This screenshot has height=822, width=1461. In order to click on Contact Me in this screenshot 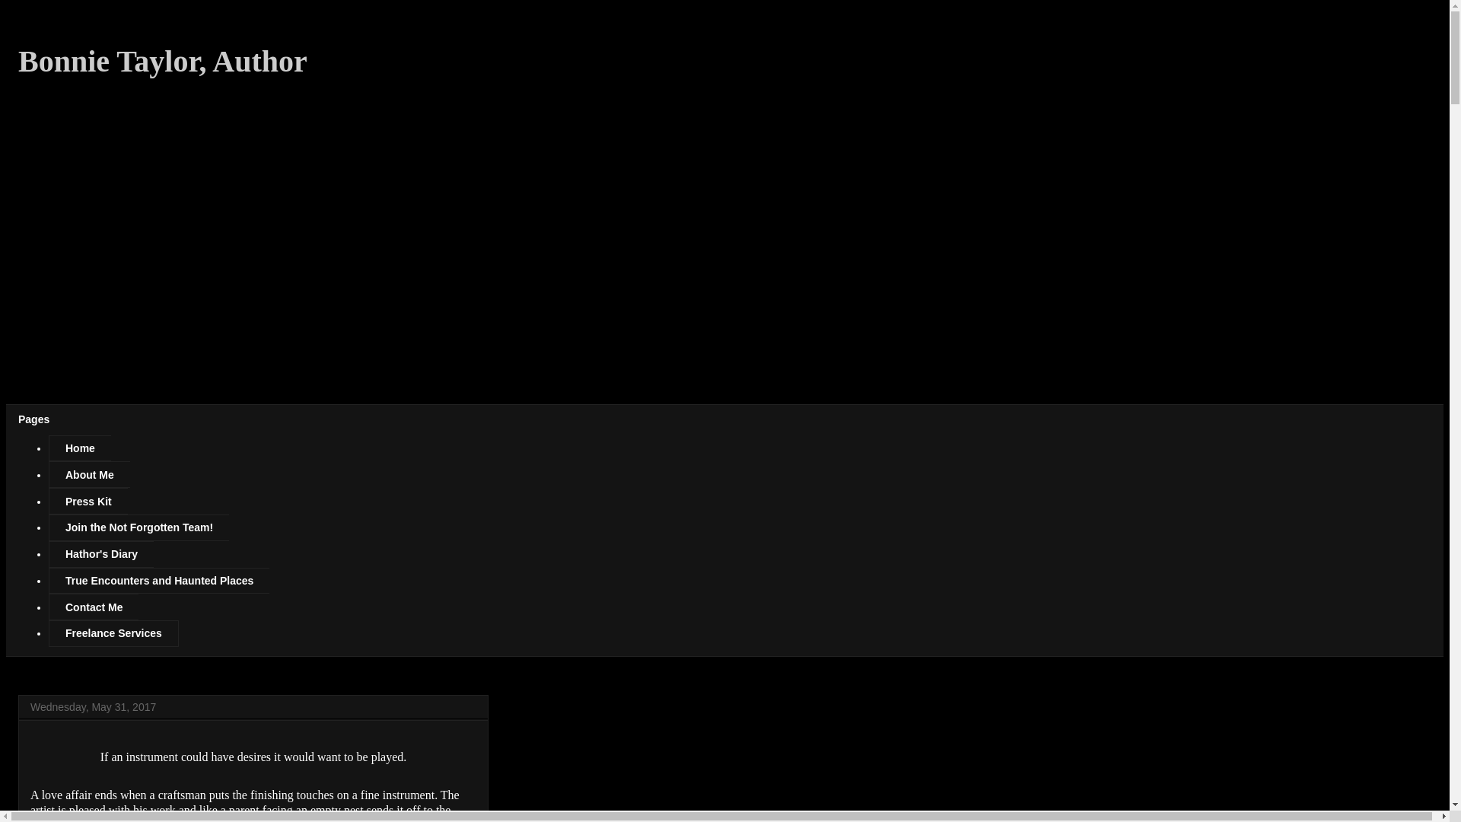, I will do `click(93, 607)`.